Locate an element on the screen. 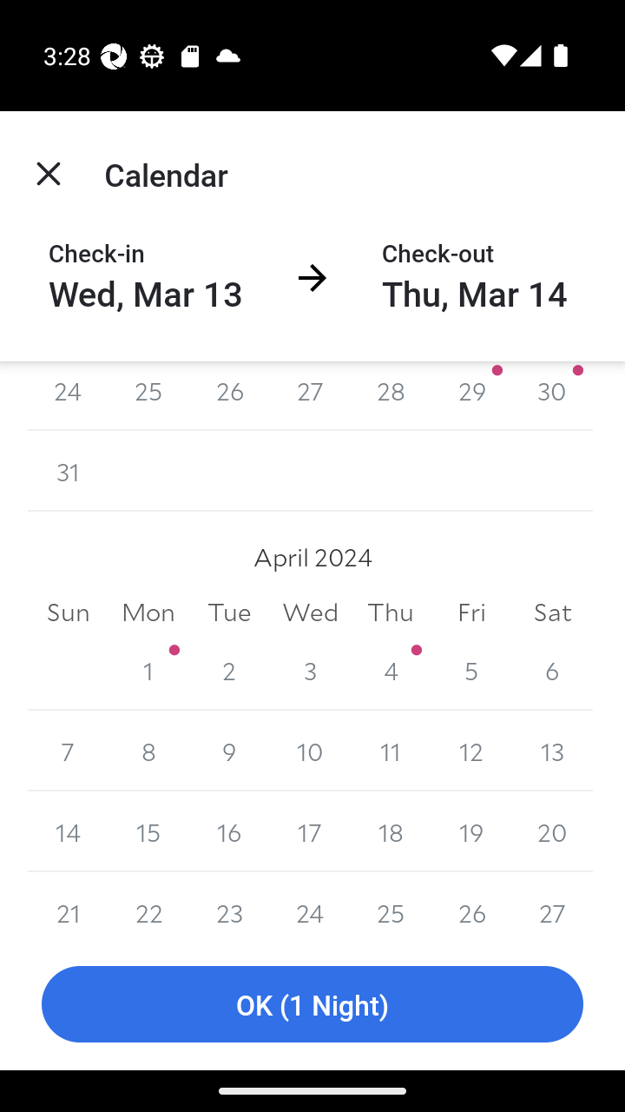  25 25 March 2024 is located at coordinates (149, 396).